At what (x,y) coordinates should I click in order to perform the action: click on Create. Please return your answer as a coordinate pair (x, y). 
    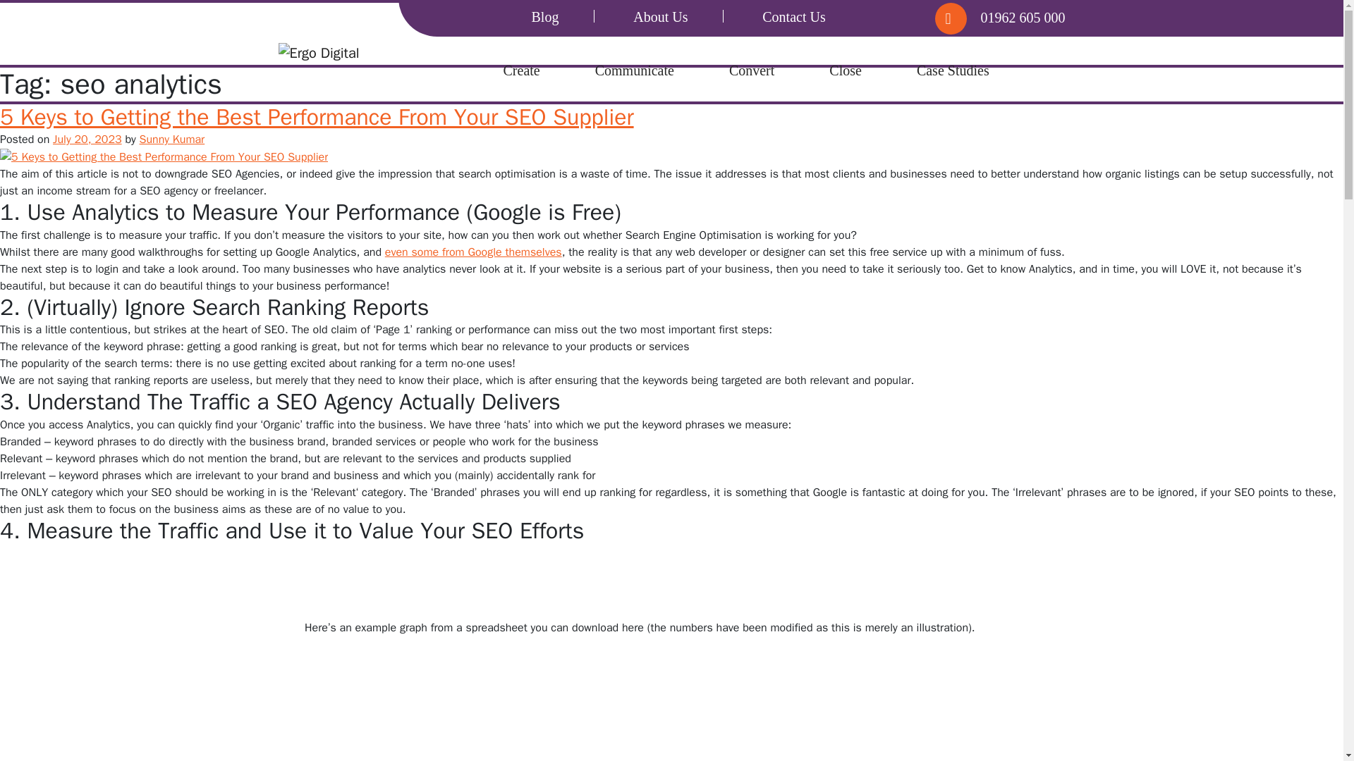
    Looking at the image, I should click on (522, 70).